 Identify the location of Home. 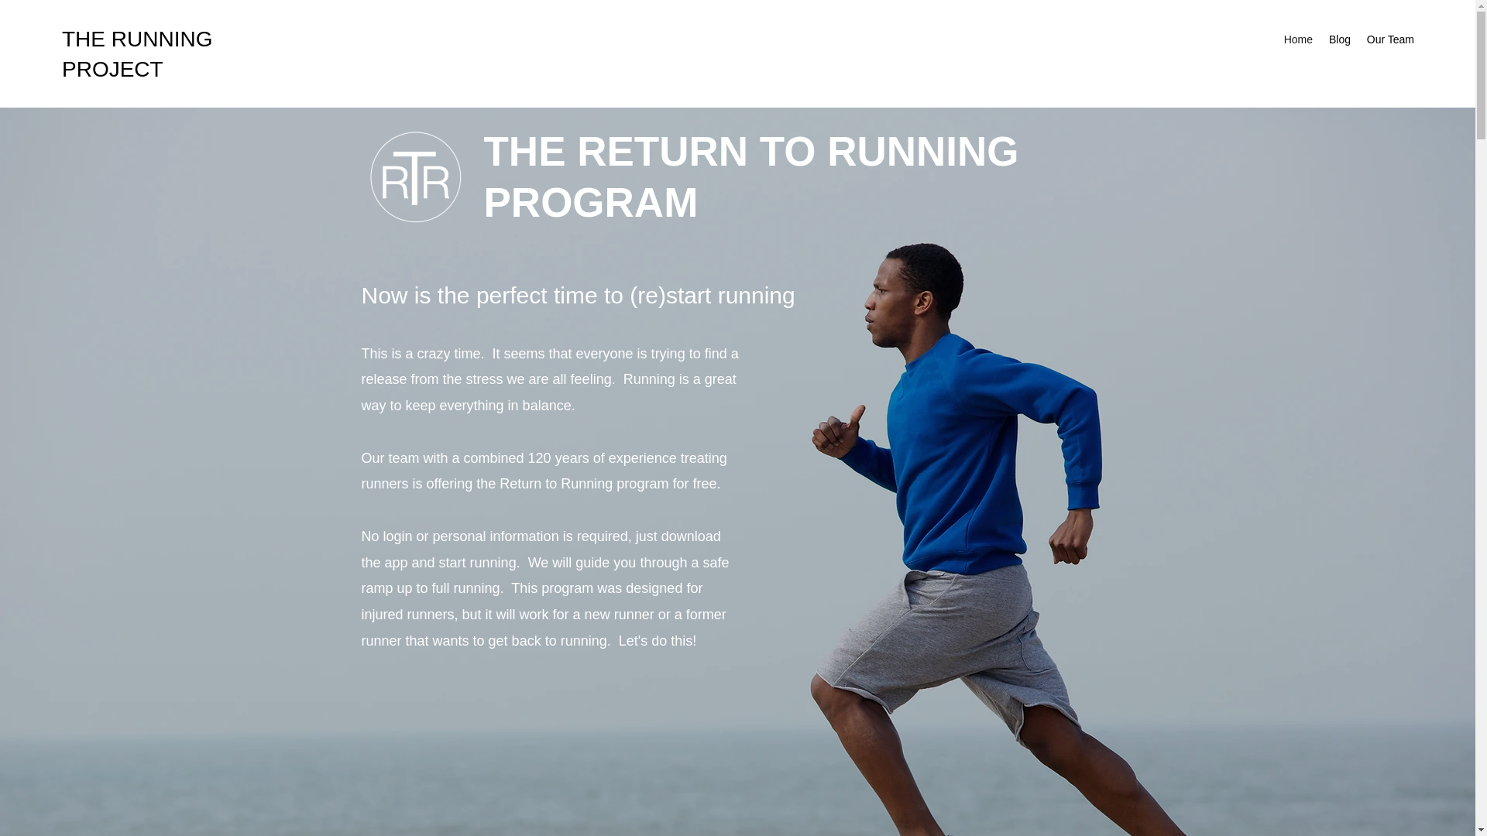
(1298, 39).